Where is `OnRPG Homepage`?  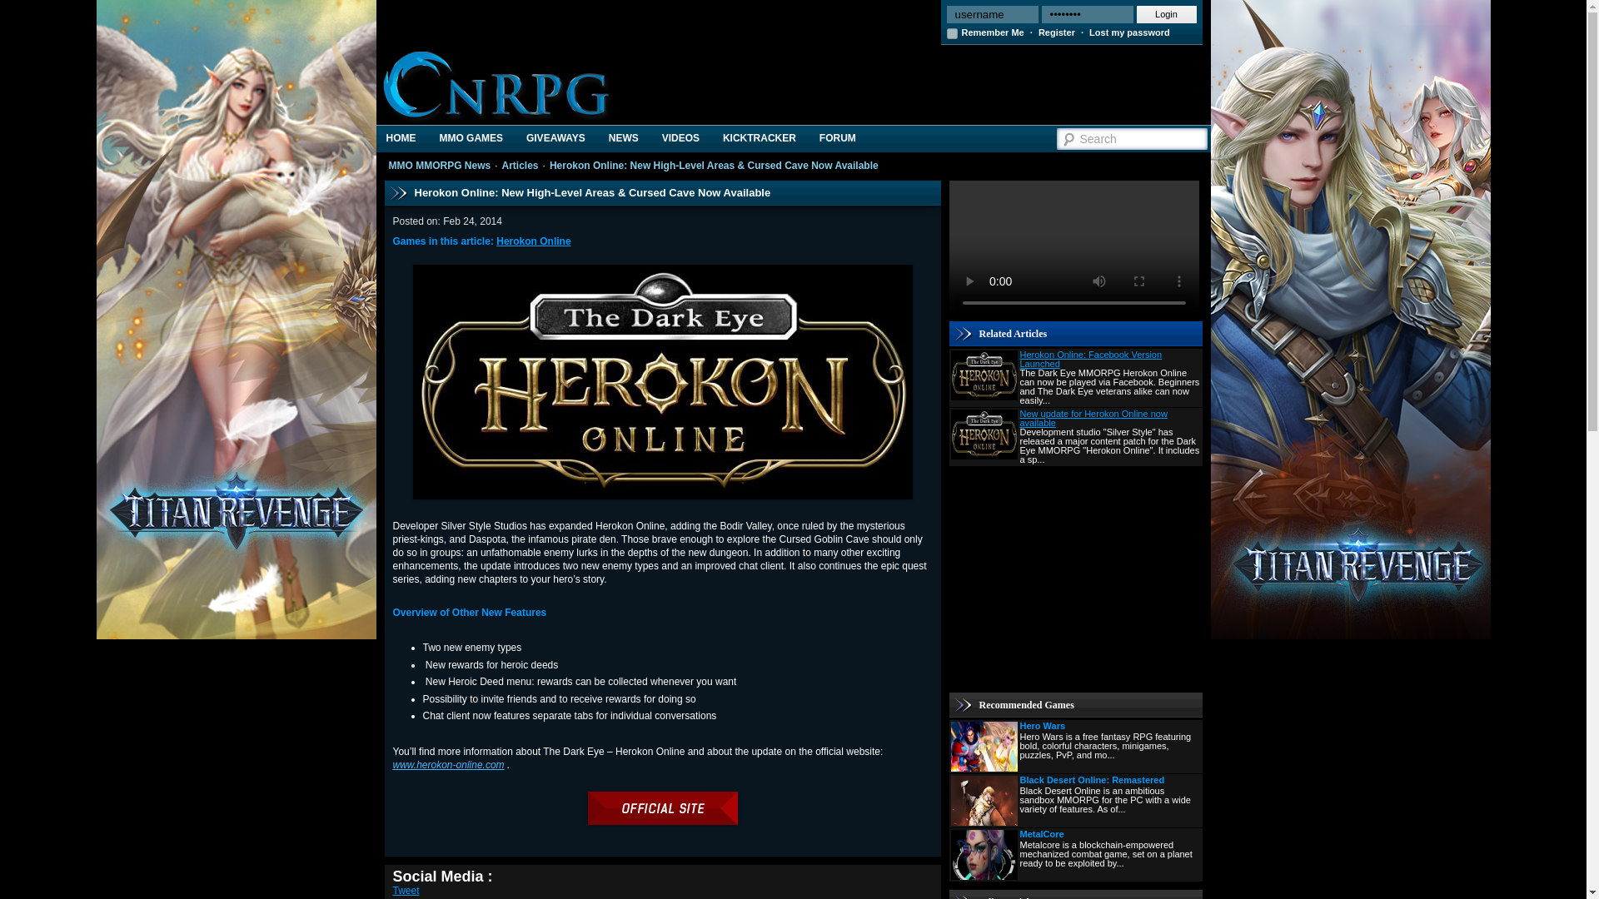
OnRPG Homepage is located at coordinates (401, 138).